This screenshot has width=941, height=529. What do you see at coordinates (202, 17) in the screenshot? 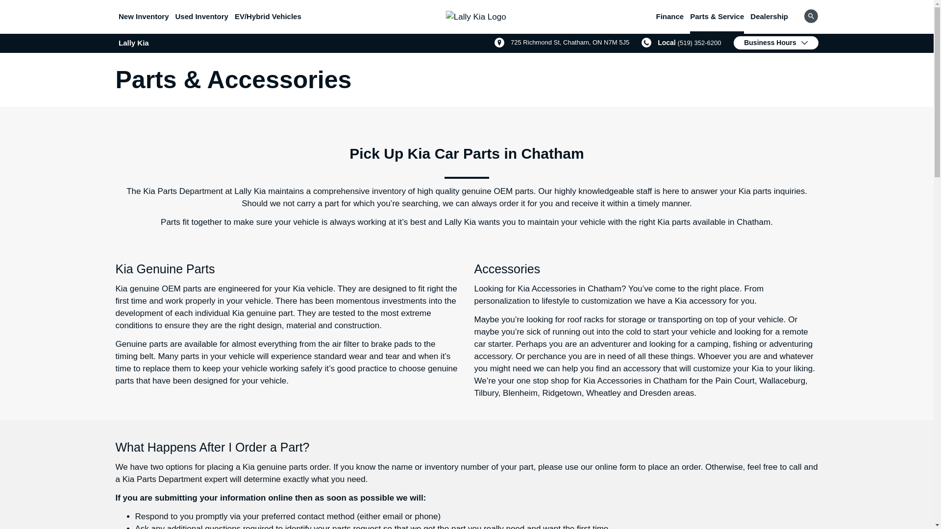
I see `Used Inventory` at bounding box center [202, 17].